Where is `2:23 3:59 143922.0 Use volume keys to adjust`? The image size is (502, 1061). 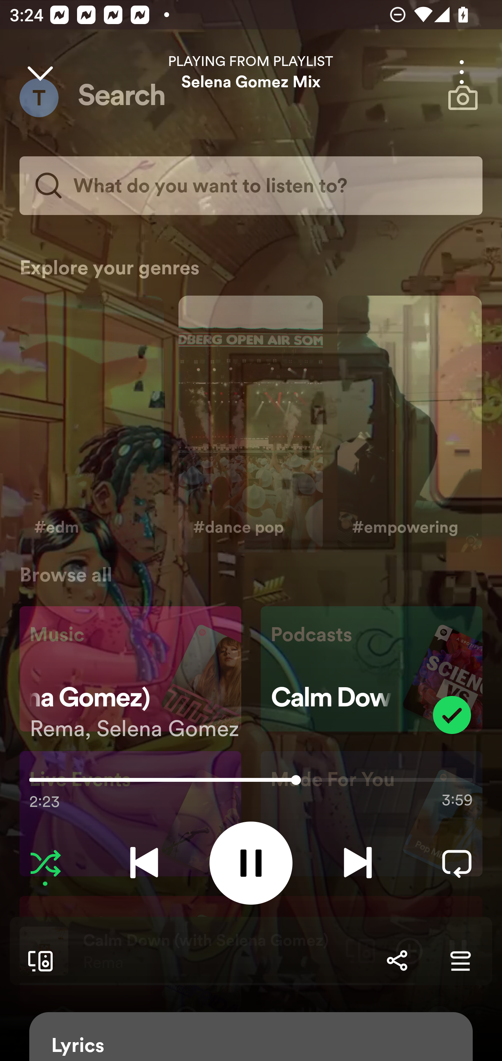
2:23 3:59 143922.0 Use volume keys to adjust is located at coordinates (251, 783).